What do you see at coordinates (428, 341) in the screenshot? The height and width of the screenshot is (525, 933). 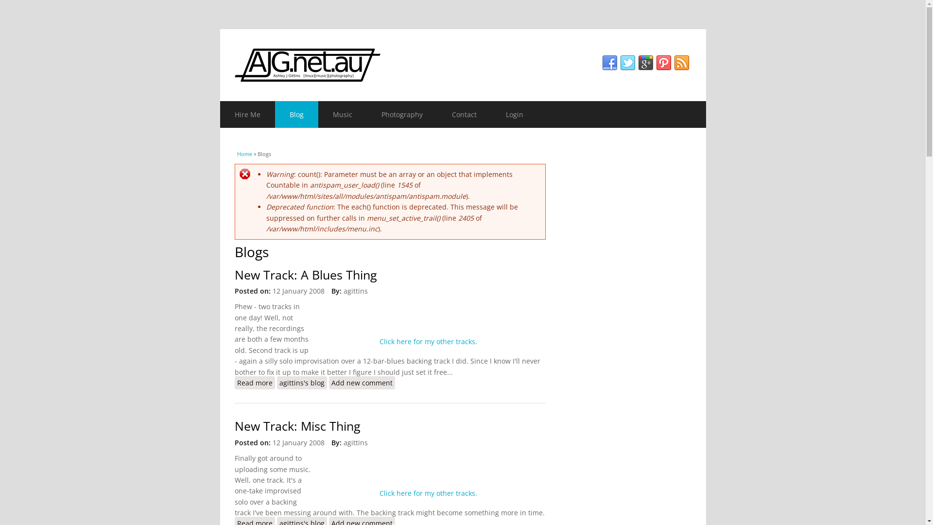 I see `Click here for my other tracks.` at bounding box center [428, 341].